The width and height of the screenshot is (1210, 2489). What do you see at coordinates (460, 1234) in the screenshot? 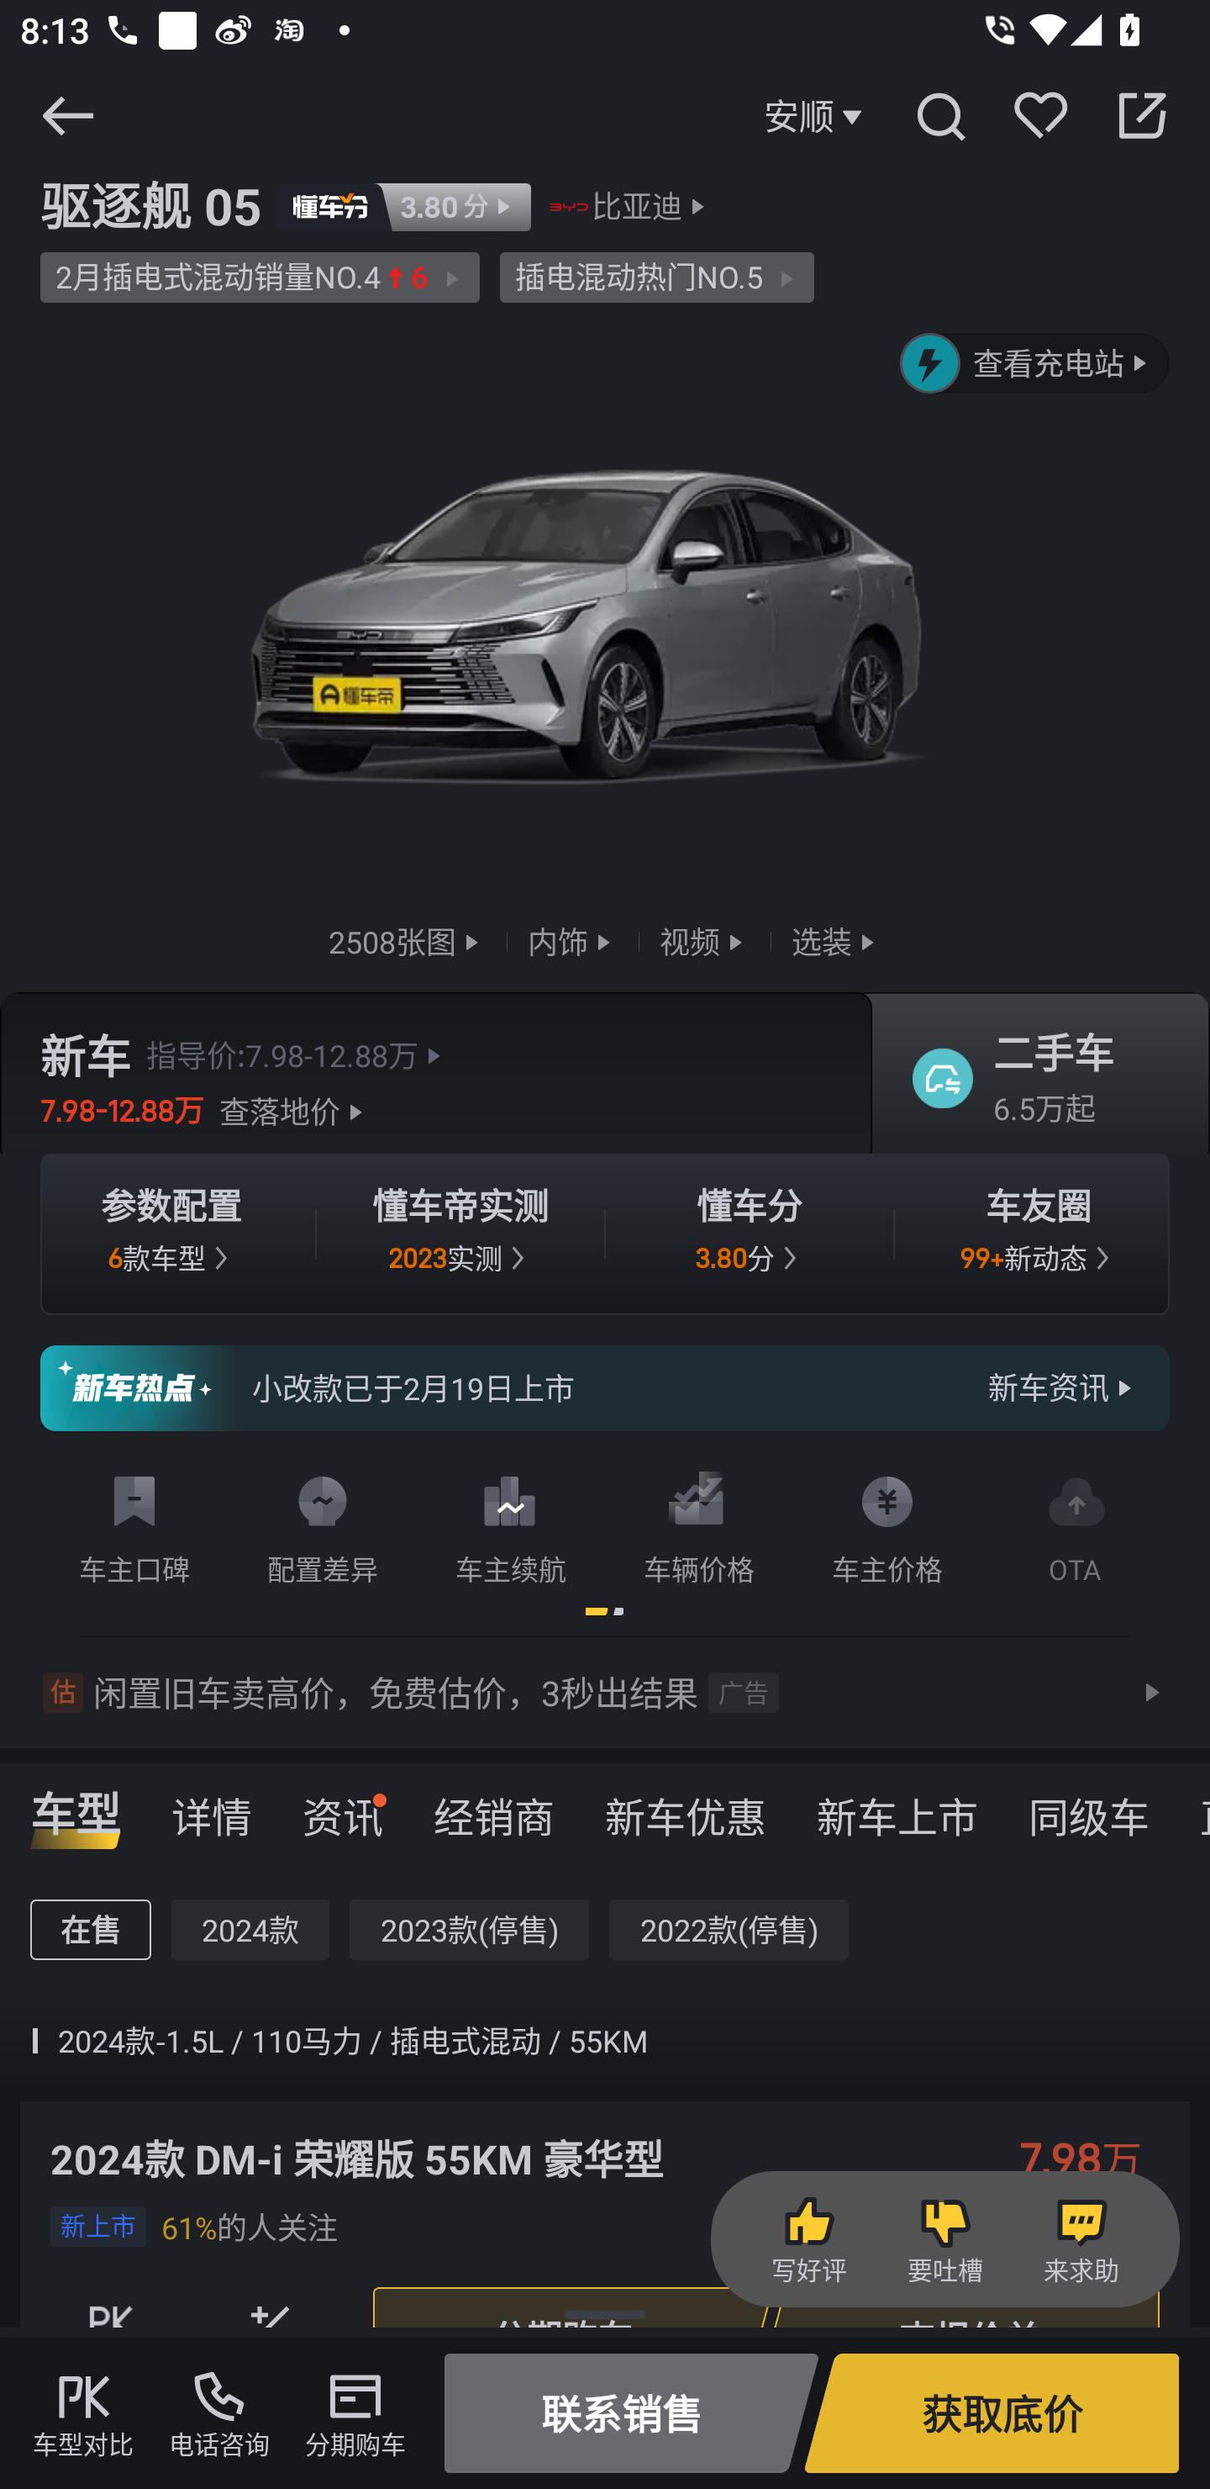
I see `懂车帝实测 2023 实测 ` at bounding box center [460, 1234].